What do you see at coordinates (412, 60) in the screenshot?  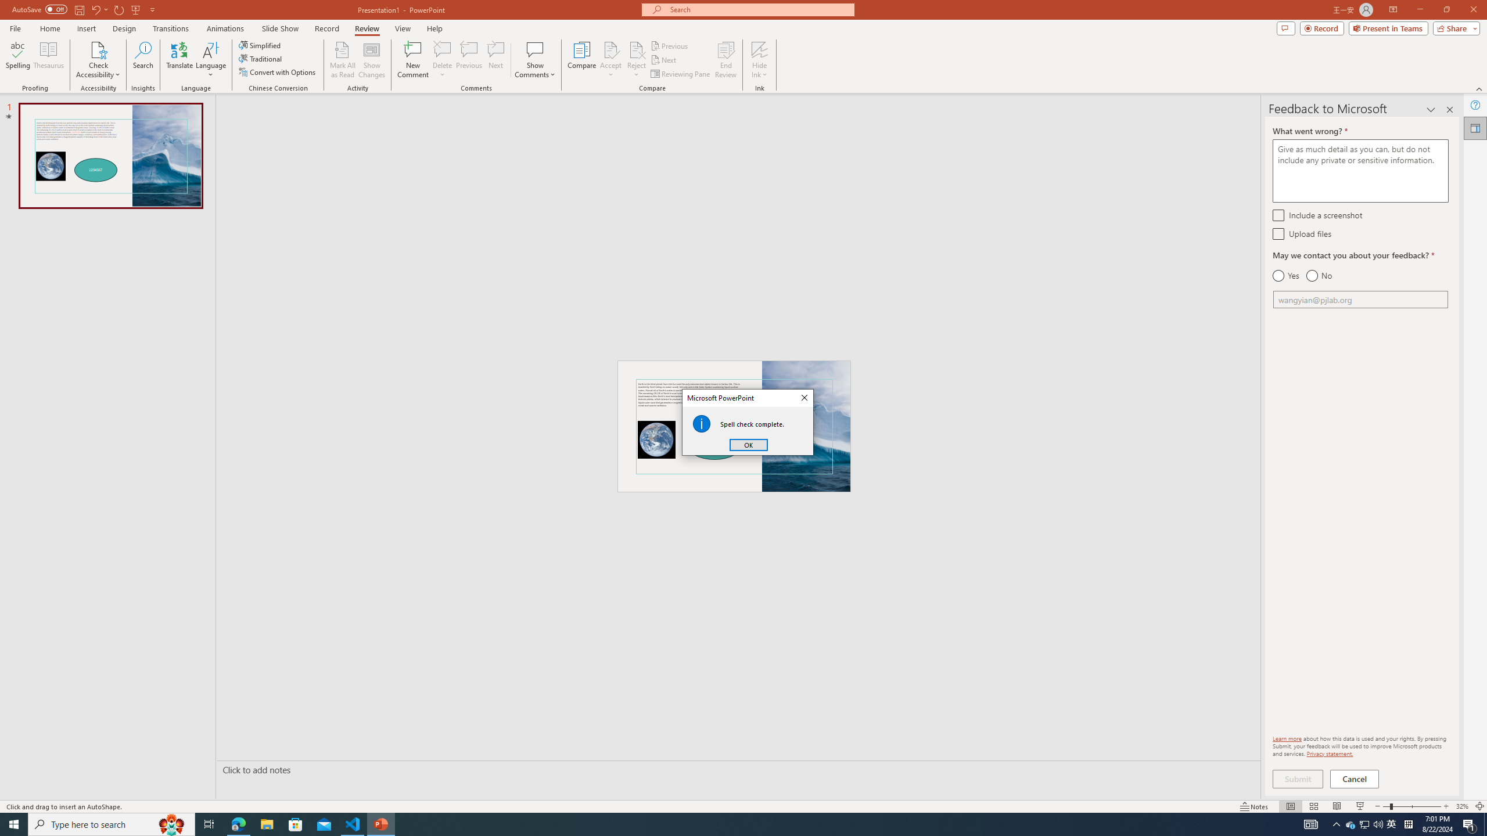 I see `New Comment` at bounding box center [412, 60].